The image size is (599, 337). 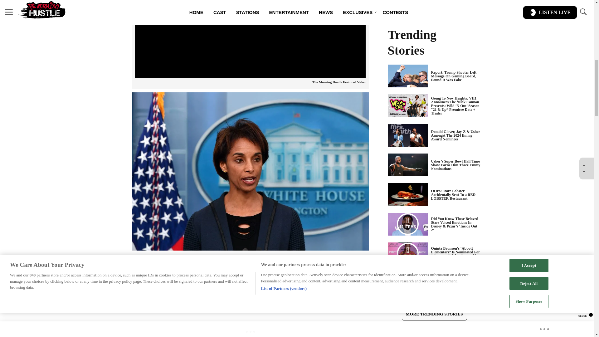 I want to click on Media Playlist, so click(x=407, y=253).